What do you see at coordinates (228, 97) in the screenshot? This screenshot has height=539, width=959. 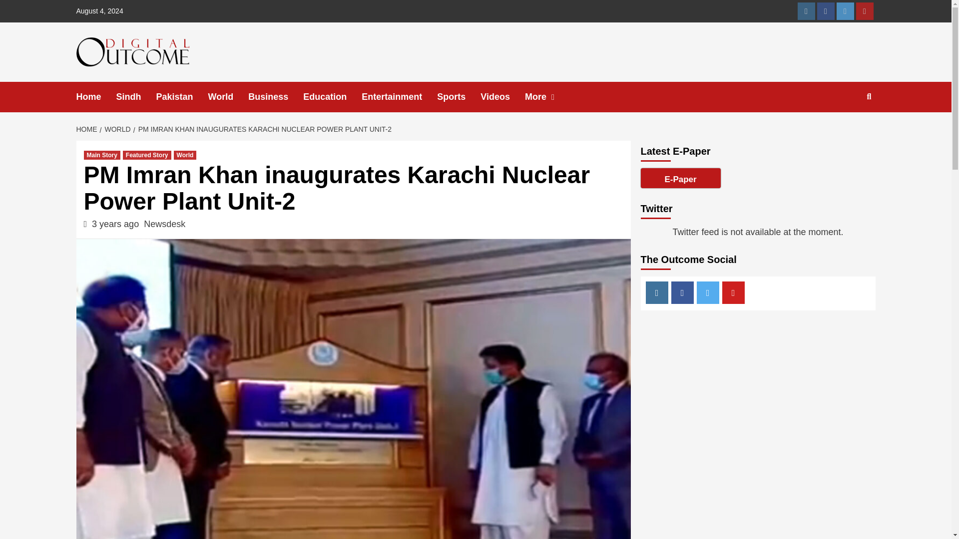 I see `World` at bounding box center [228, 97].